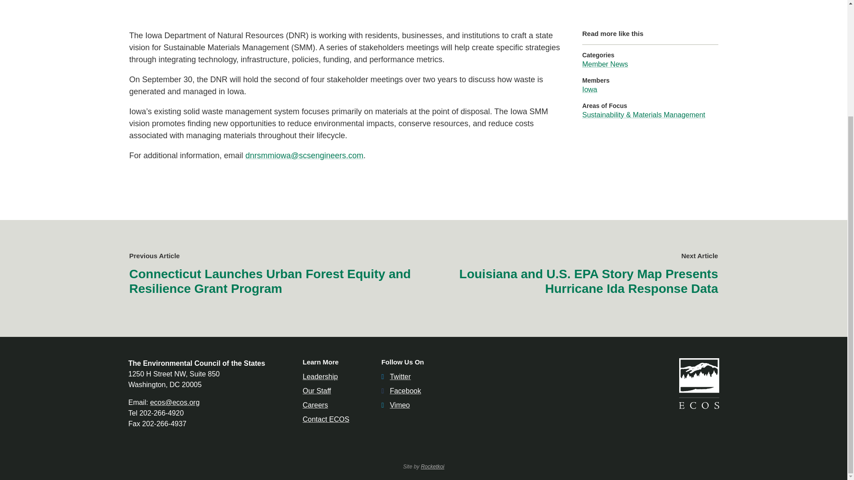 Image resolution: width=854 pixels, height=480 pixels. What do you see at coordinates (315, 405) in the screenshot?
I see `Careers` at bounding box center [315, 405].